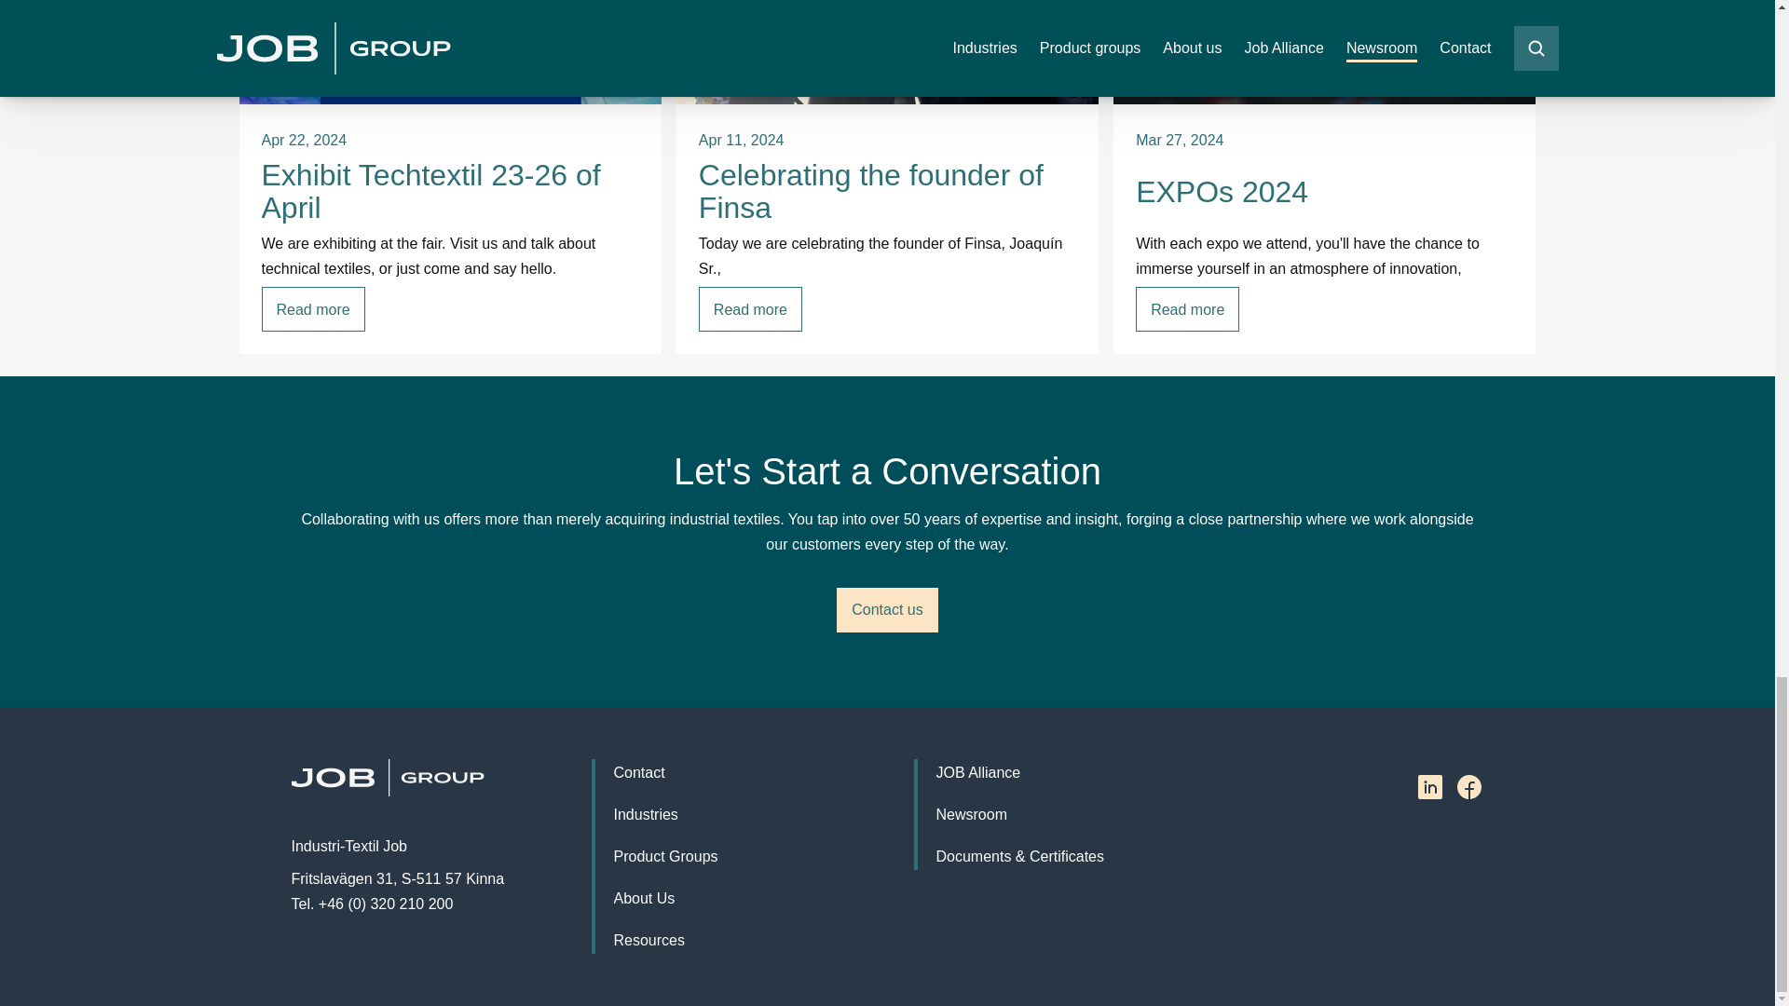  What do you see at coordinates (665, 857) in the screenshot?
I see `Product Groups` at bounding box center [665, 857].